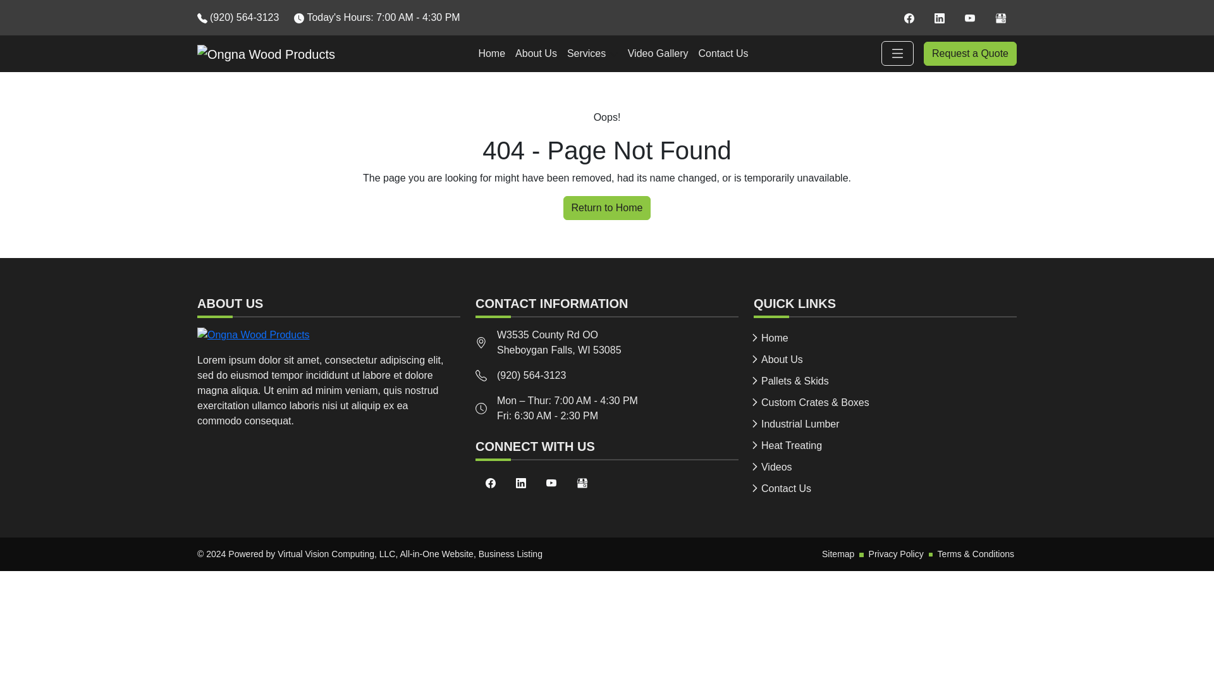  I want to click on About Us, so click(592, 53).